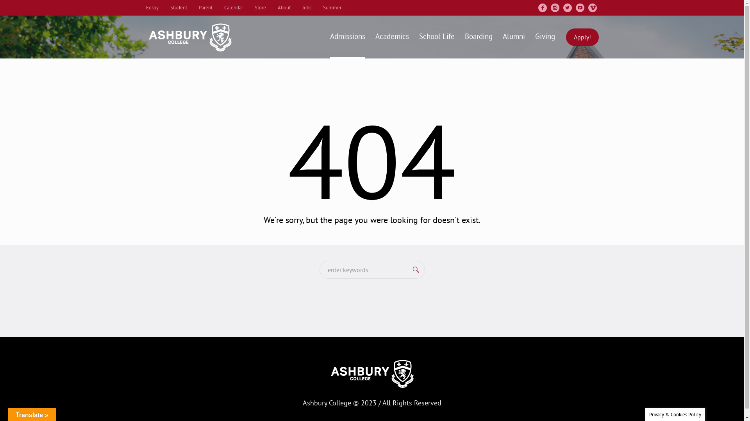  What do you see at coordinates (514, 37) in the screenshot?
I see `Alumni` at bounding box center [514, 37].